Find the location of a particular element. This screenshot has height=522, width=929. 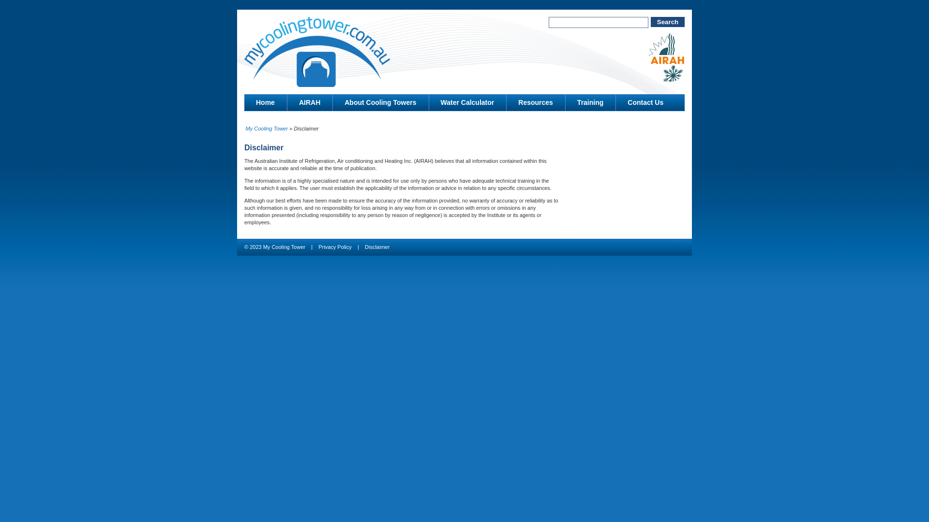

Contact Us is located at coordinates (645, 102).